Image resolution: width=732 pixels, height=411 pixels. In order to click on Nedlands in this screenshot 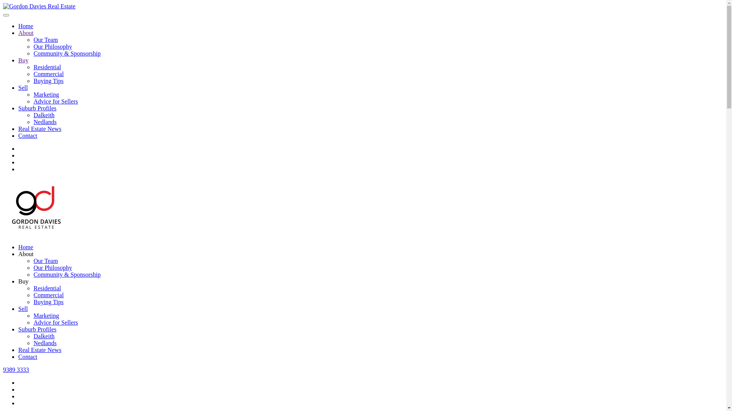, I will do `click(45, 122)`.